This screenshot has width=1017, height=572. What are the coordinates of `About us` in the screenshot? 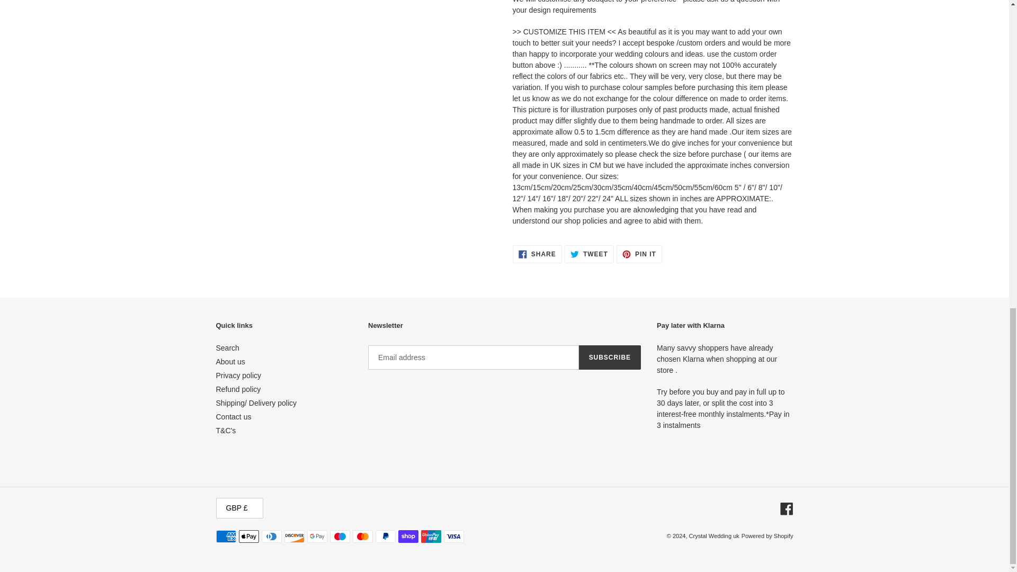 It's located at (537, 254).